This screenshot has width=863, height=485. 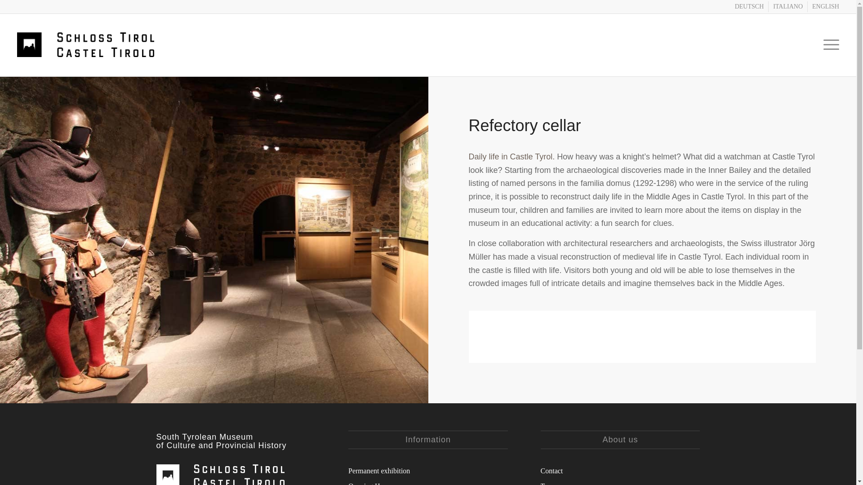 I want to click on DEUTSCH, so click(x=749, y=7).